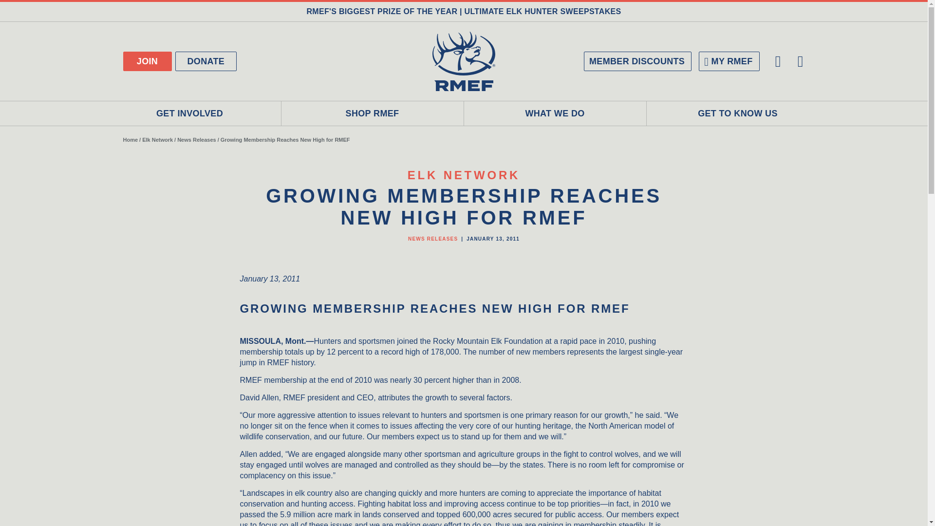  I want to click on SHOP RMEF, so click(372, 113).